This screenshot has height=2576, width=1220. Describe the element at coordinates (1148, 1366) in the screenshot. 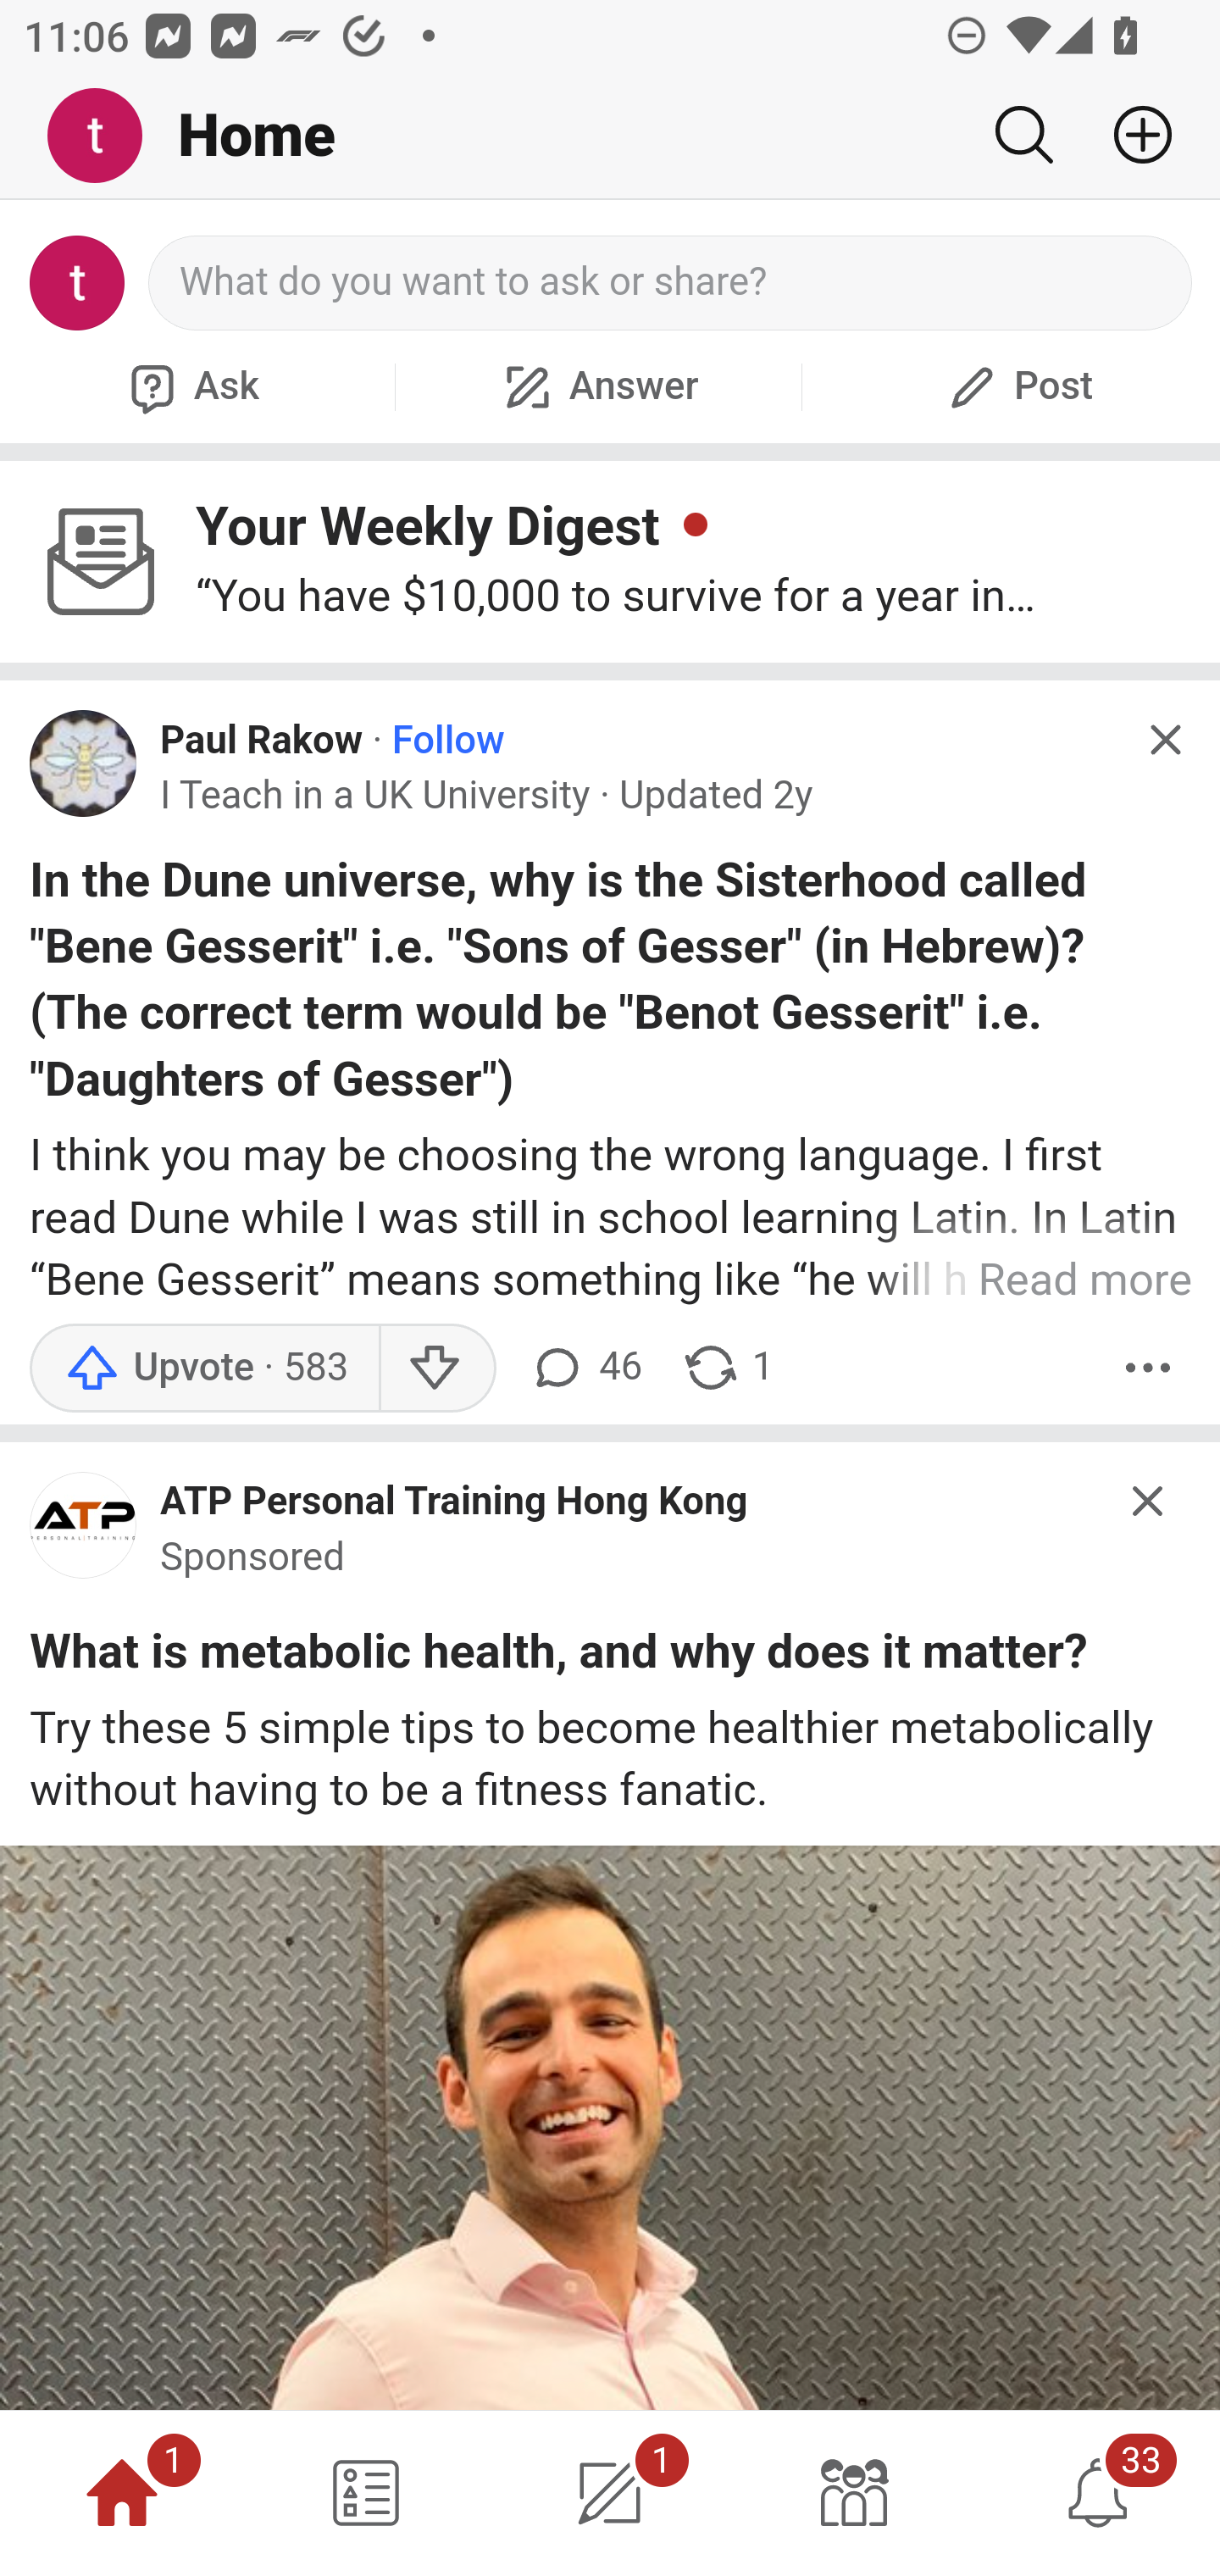

I see `More` at that location.